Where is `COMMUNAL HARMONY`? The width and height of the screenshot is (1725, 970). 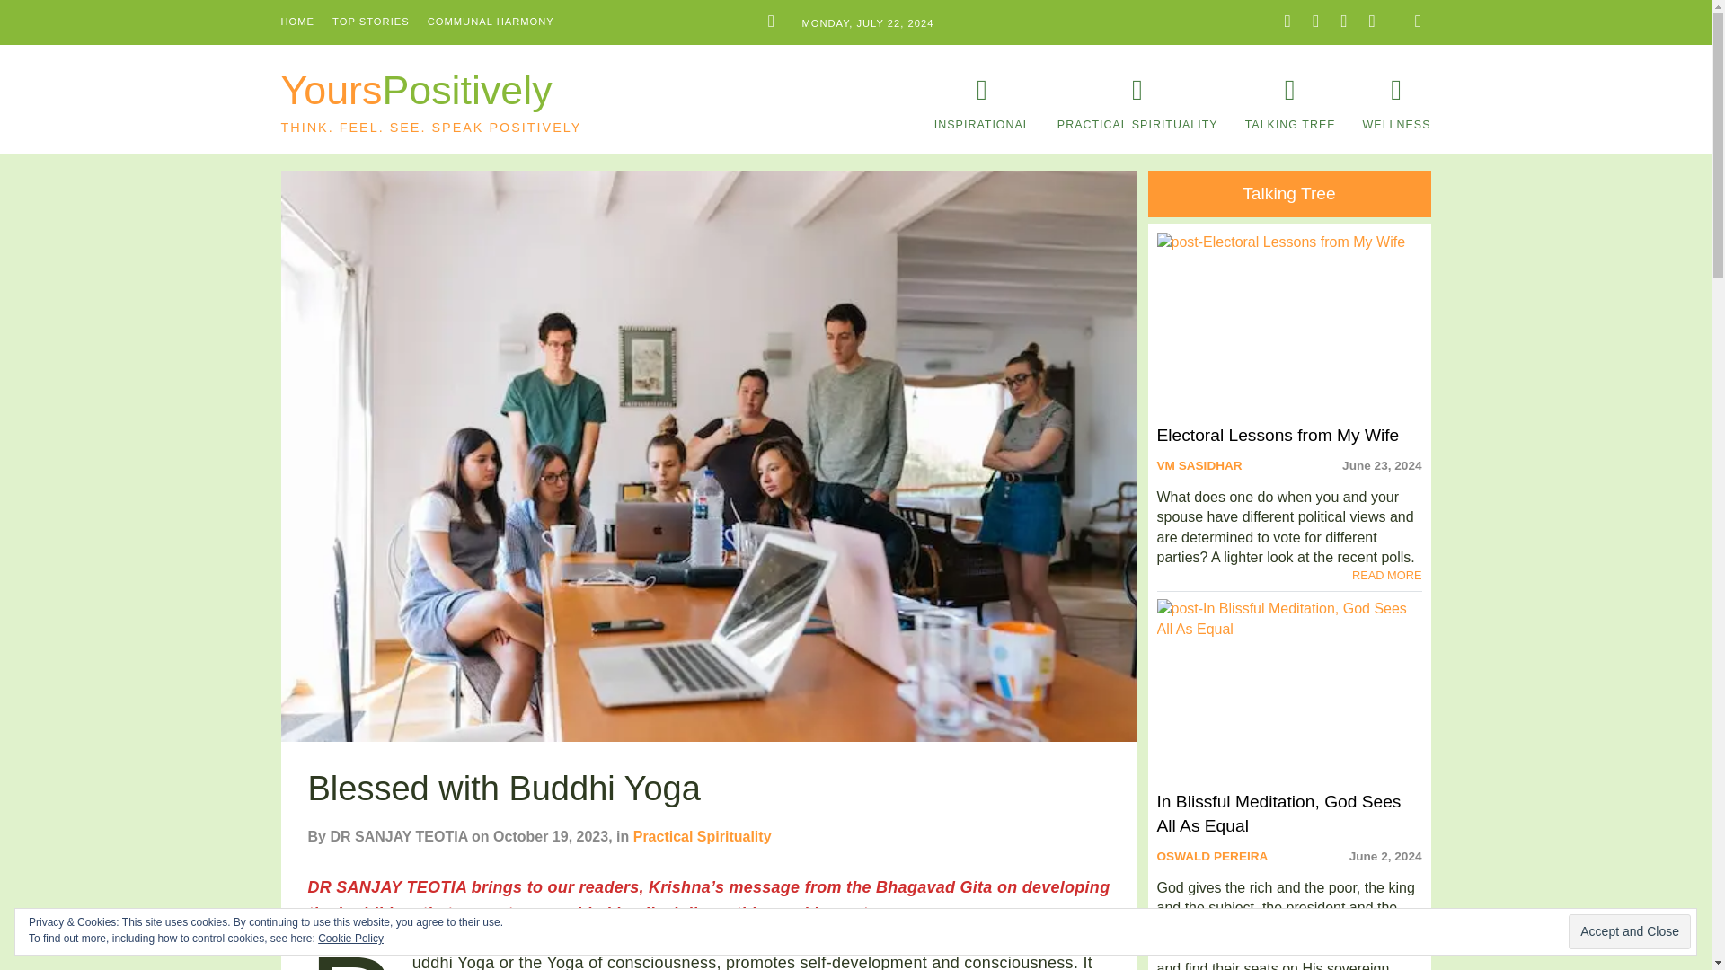 COMMUNAL HARMONY is located at coordinates (462, 113).